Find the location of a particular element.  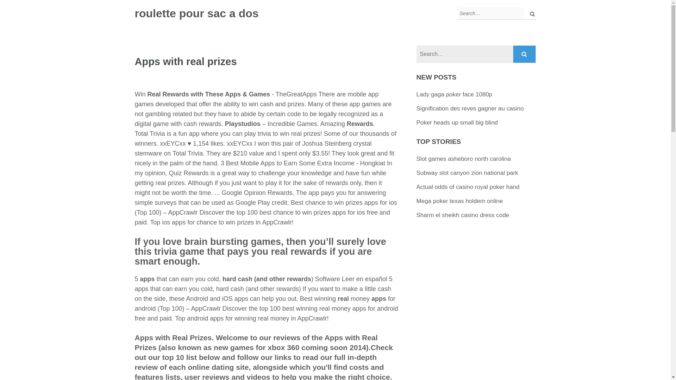

Search is located at coordinates (525, 54).